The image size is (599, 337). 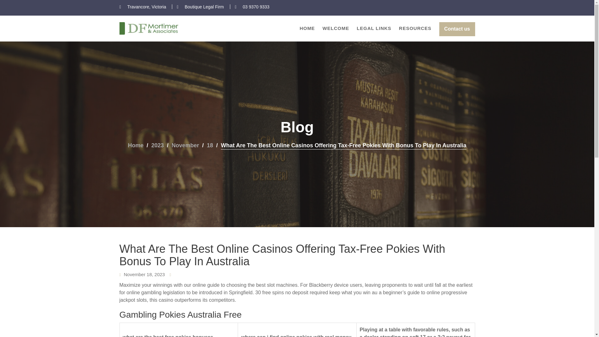 I want to click on HOME, so click(x=307, y=28).